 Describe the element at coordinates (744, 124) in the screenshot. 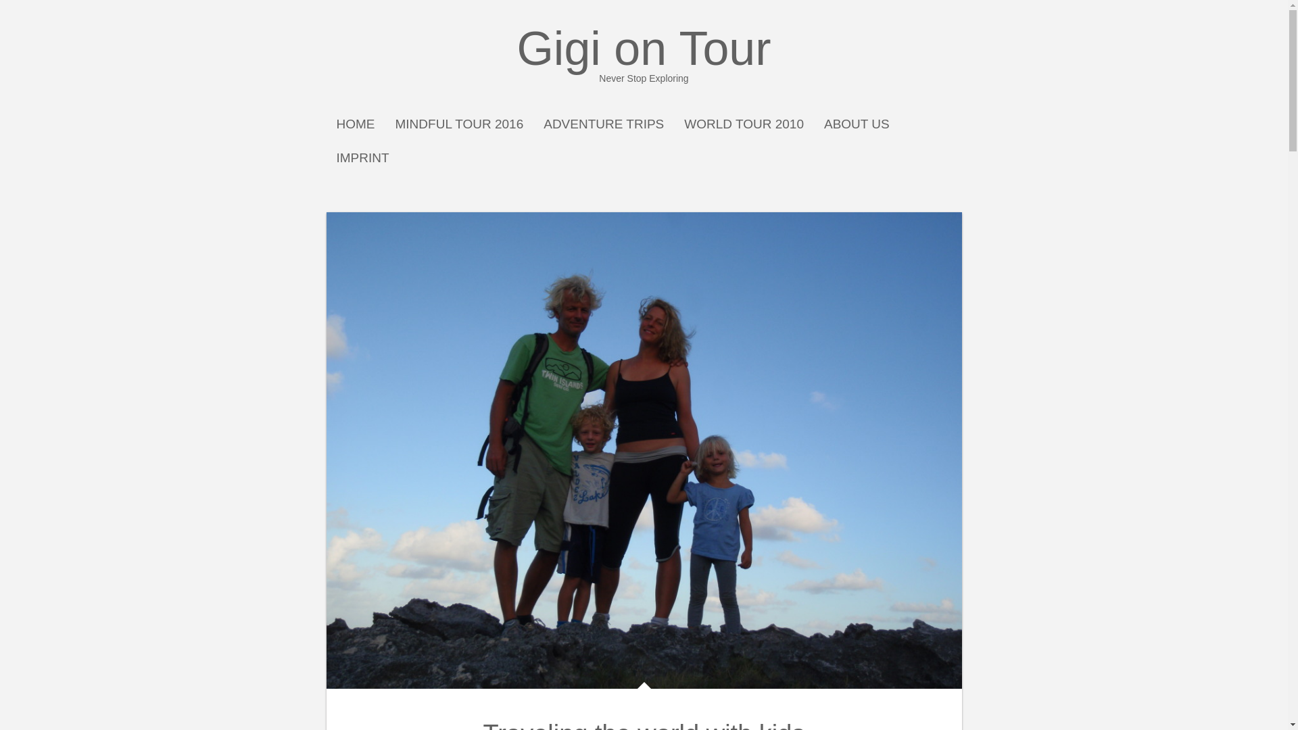

I see `MINDFUL TOUR 2016` at that location.